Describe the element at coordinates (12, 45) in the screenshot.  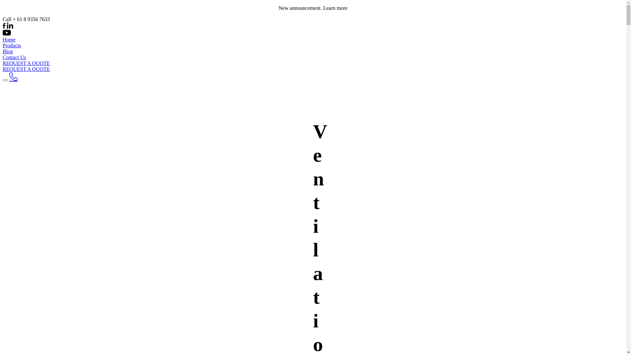
I see `Products` at that location.